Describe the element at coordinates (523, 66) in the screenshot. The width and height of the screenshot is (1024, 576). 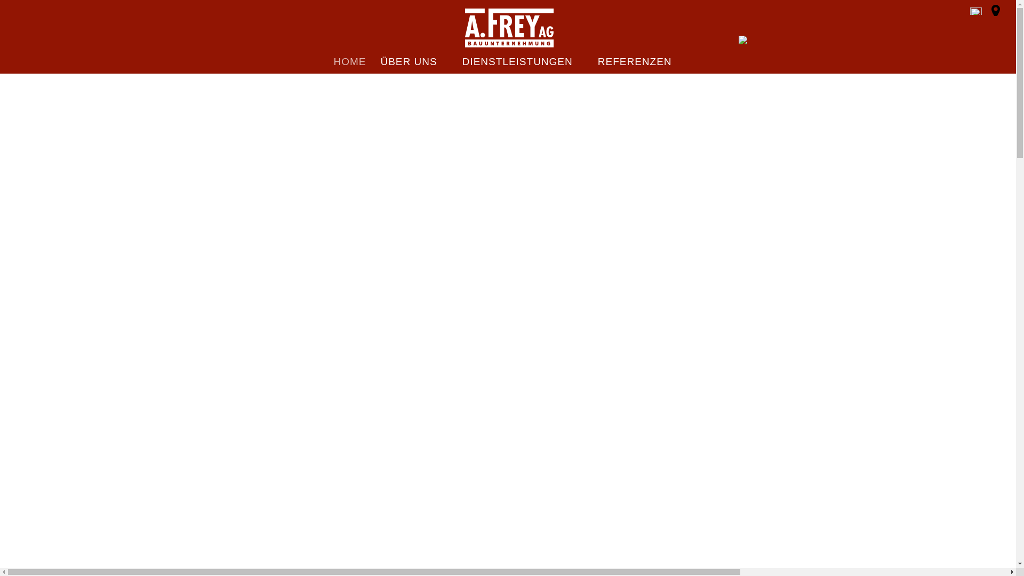
I see `DIENSTLEISTUNGEN` at that location.